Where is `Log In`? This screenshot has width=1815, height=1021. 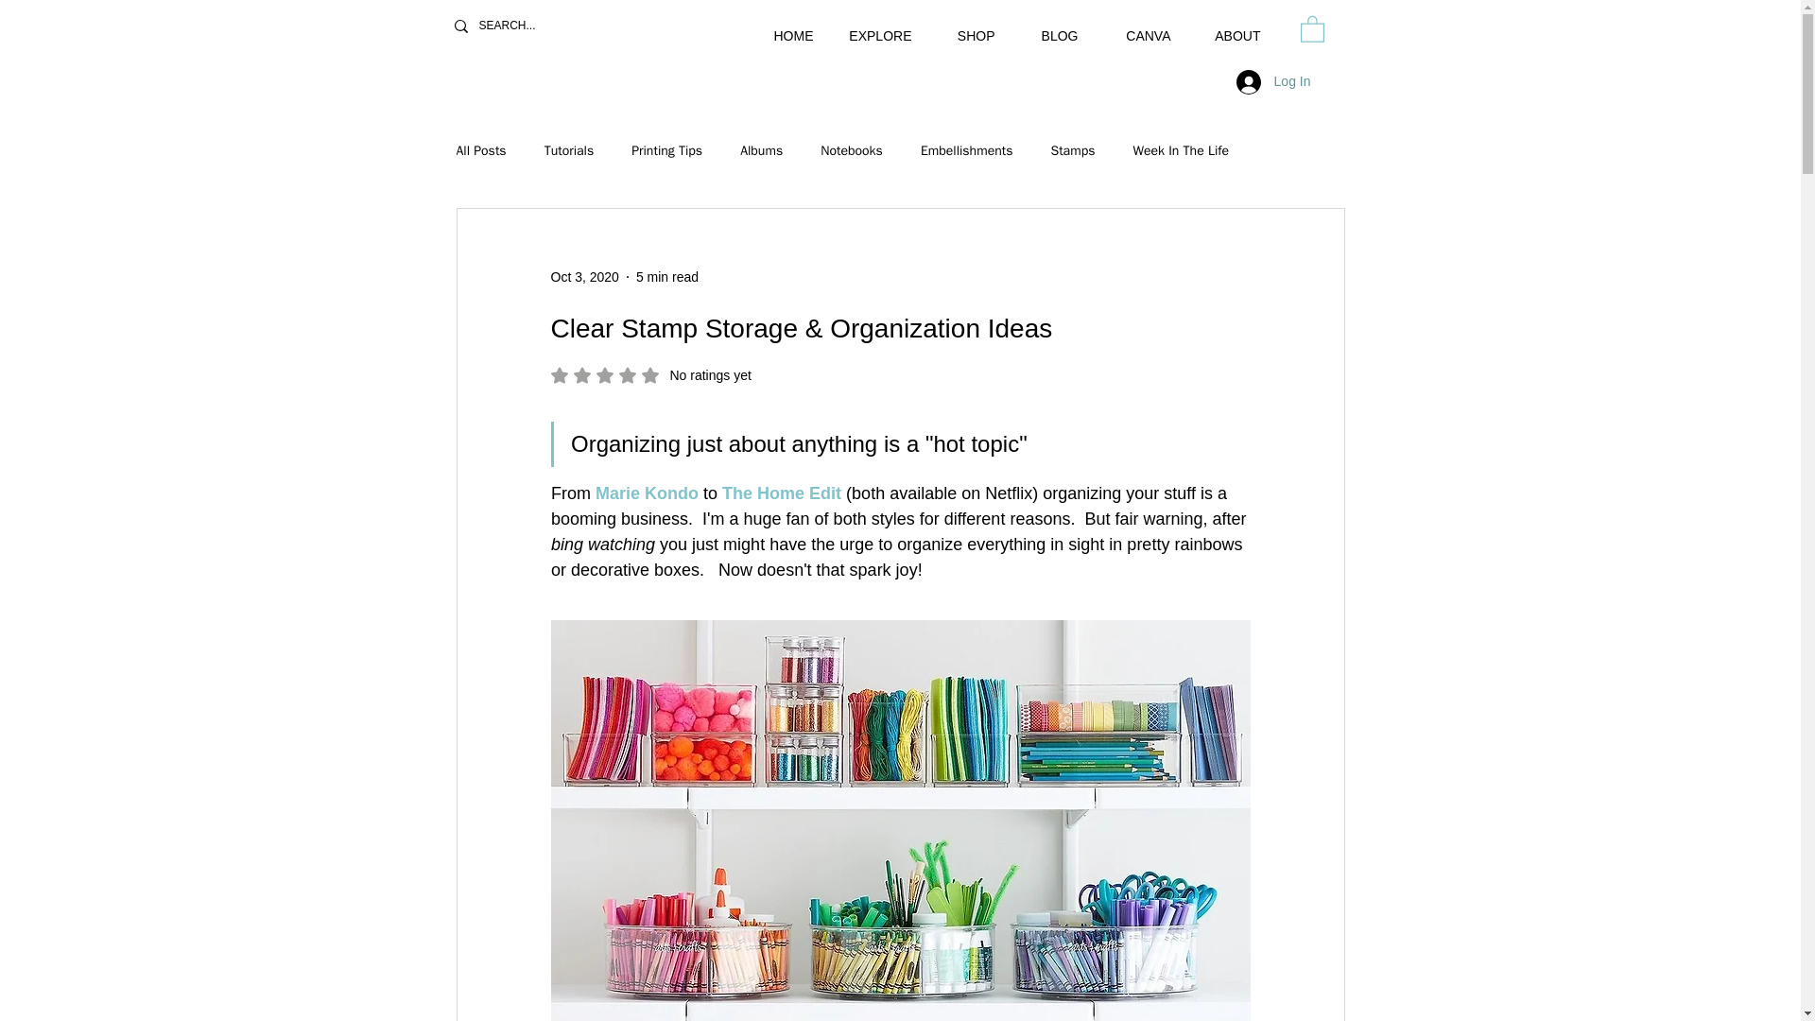 Log In is located at coordinates (1274, 81).